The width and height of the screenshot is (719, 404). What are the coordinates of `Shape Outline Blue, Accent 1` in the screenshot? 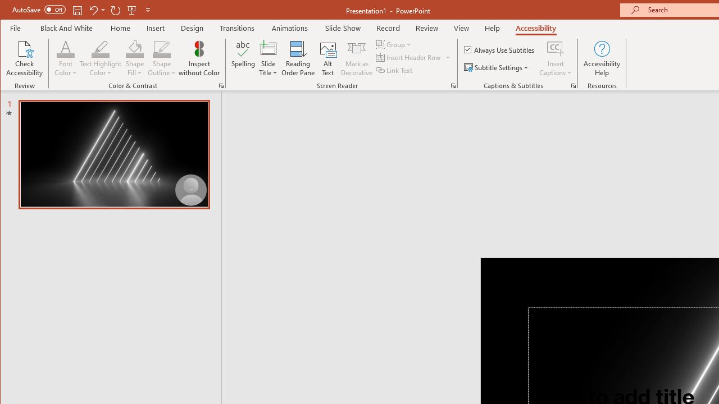 It's located at (162, 48).